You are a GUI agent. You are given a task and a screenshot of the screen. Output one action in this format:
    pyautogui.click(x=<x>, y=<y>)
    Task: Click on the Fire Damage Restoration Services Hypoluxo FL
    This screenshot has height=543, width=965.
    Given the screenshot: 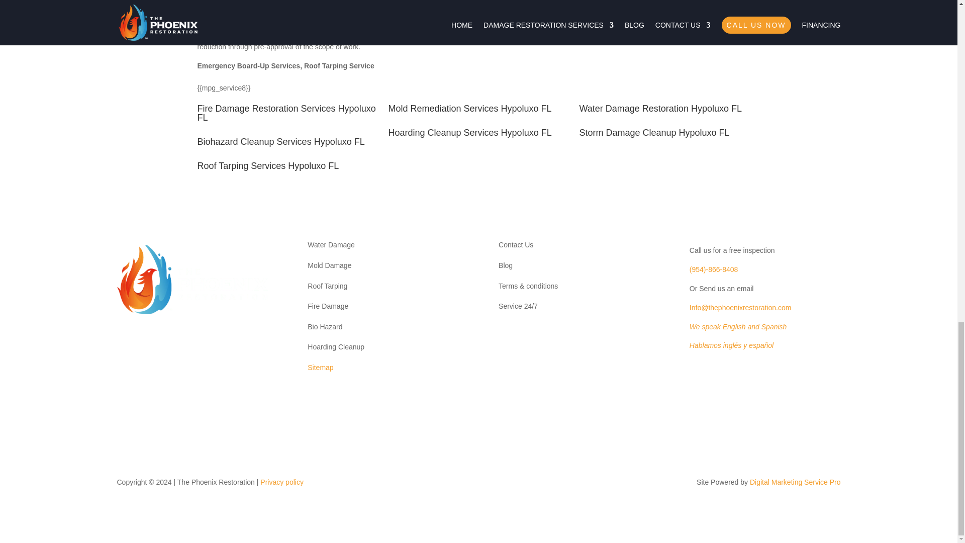 What is the action you would take?
    pyautogui.click(x=285, y=113)
    